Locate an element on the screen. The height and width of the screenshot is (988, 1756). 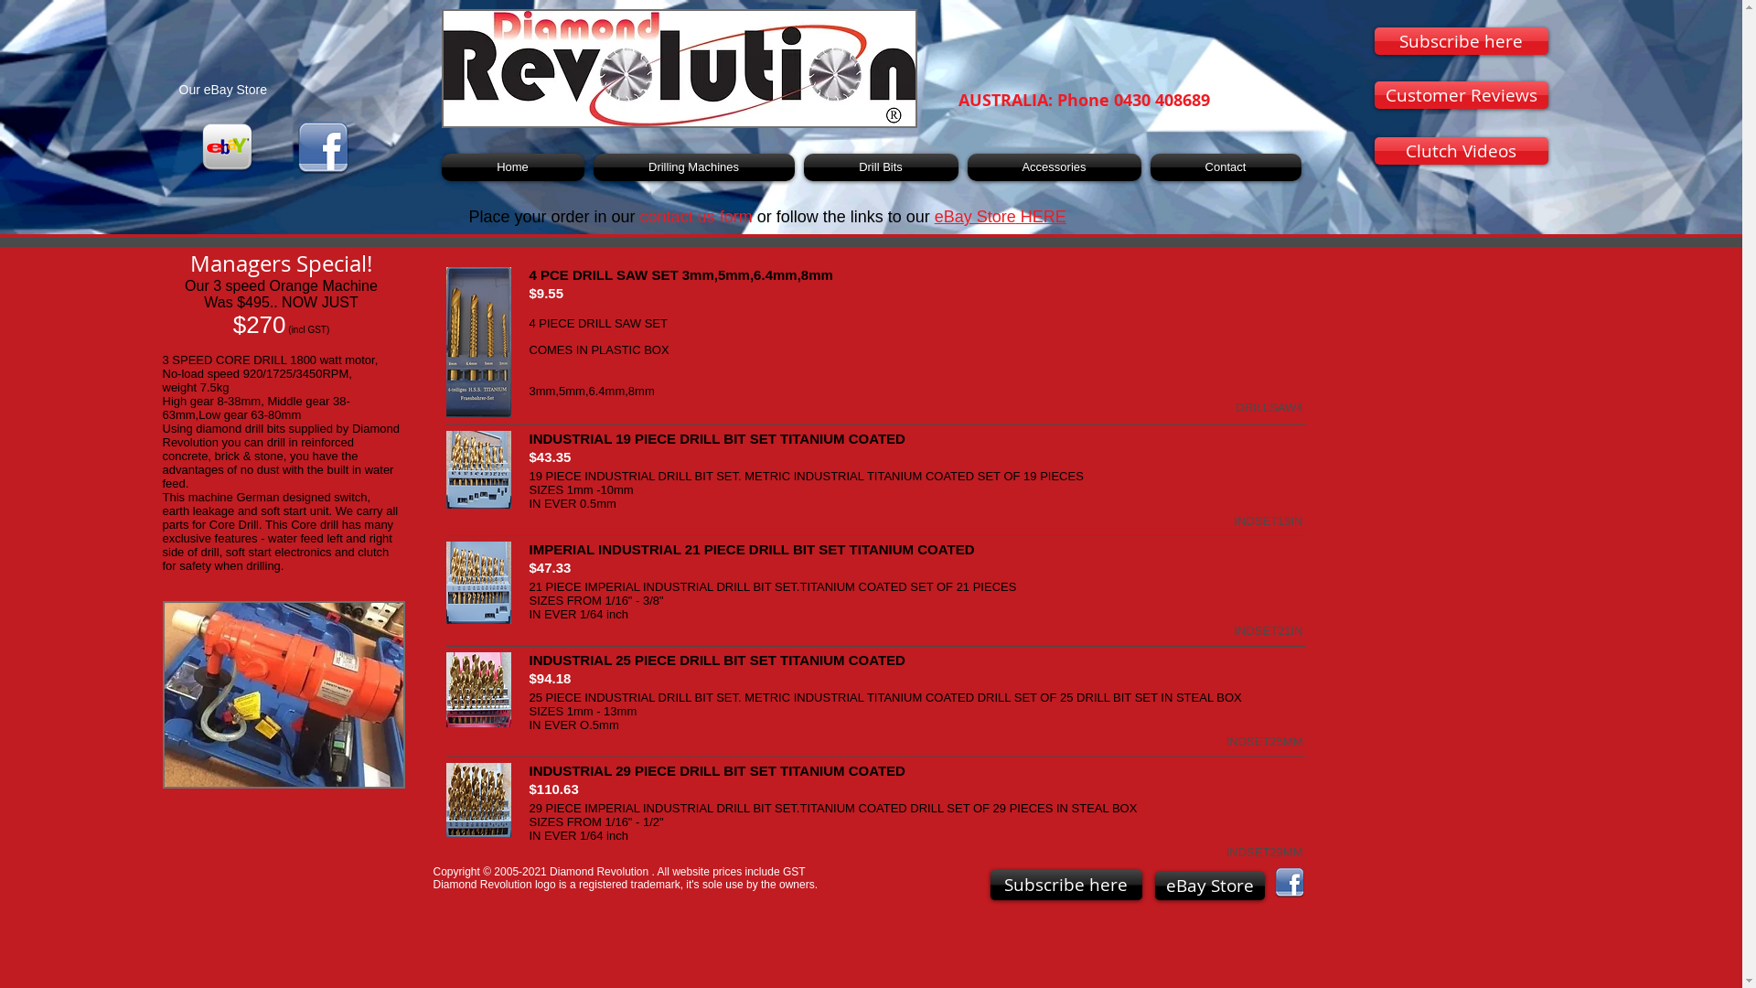
INDSET25MM is located at coordinates (479, 690).